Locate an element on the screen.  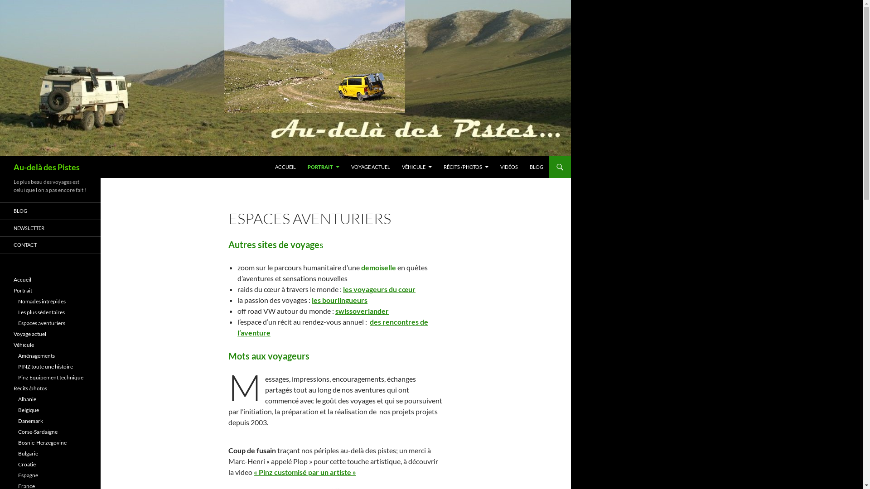
Espagne is located at coordinates (28, 475).